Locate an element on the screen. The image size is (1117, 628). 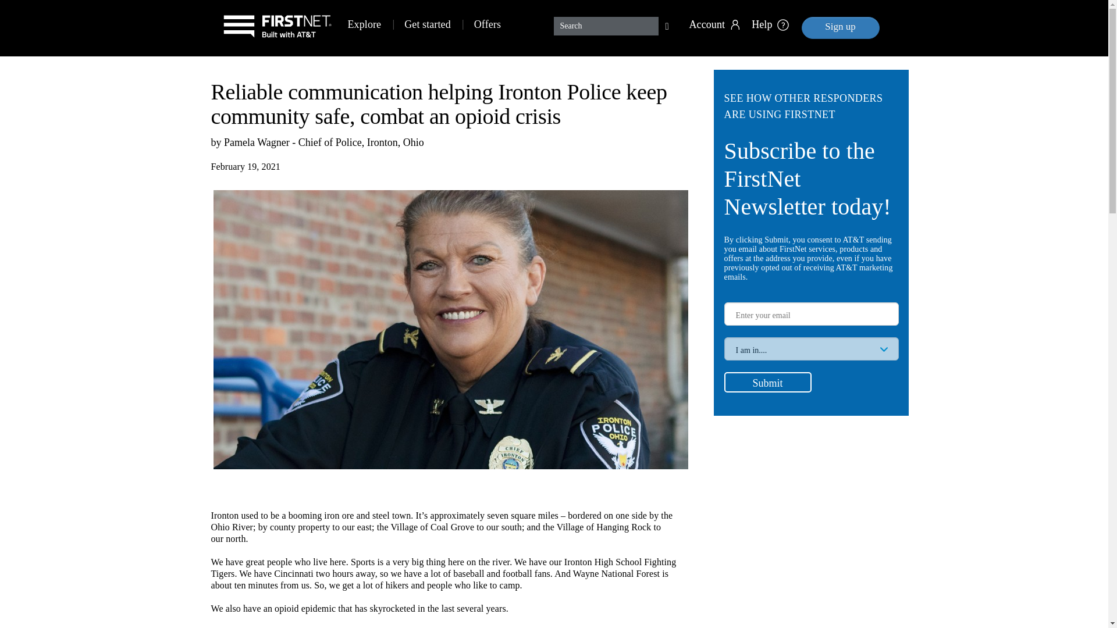
Sign up is located at coordinates (841, 28).